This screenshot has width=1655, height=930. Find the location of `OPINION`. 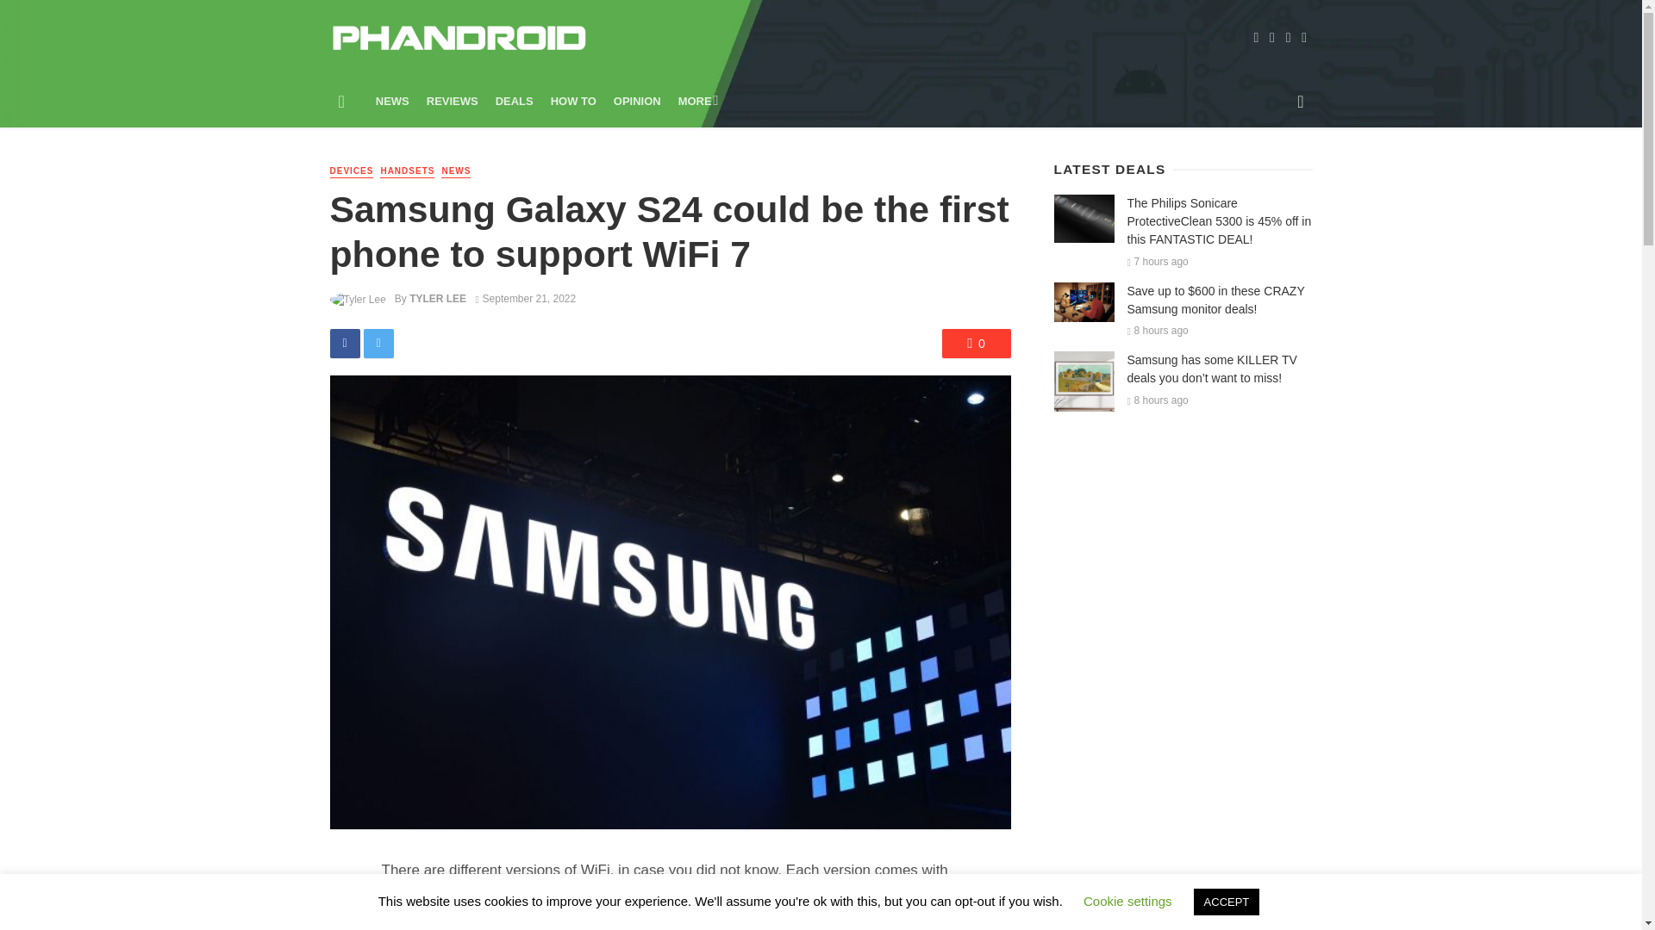

OPINION is located at coordinates (638, 101).